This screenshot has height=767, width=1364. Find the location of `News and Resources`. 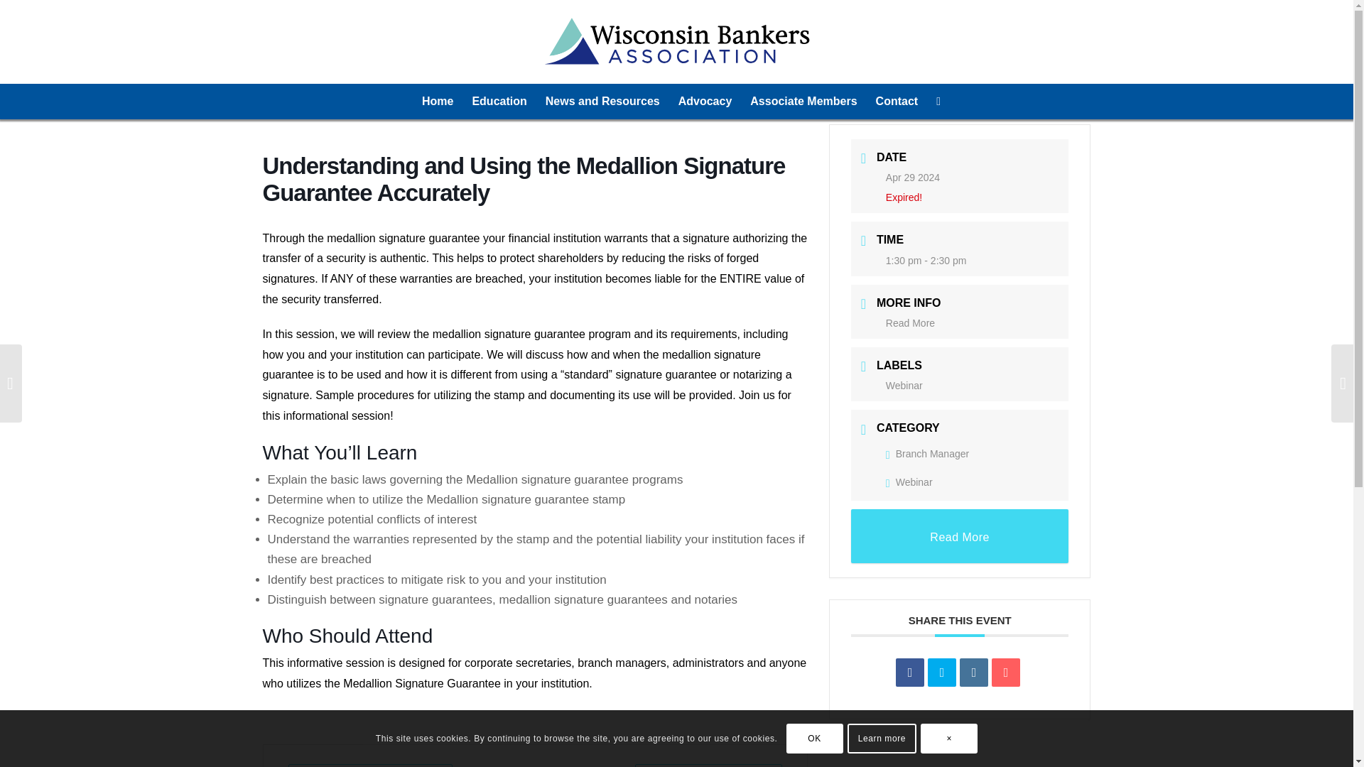

News and Resources is located at coordinates (602, 101).